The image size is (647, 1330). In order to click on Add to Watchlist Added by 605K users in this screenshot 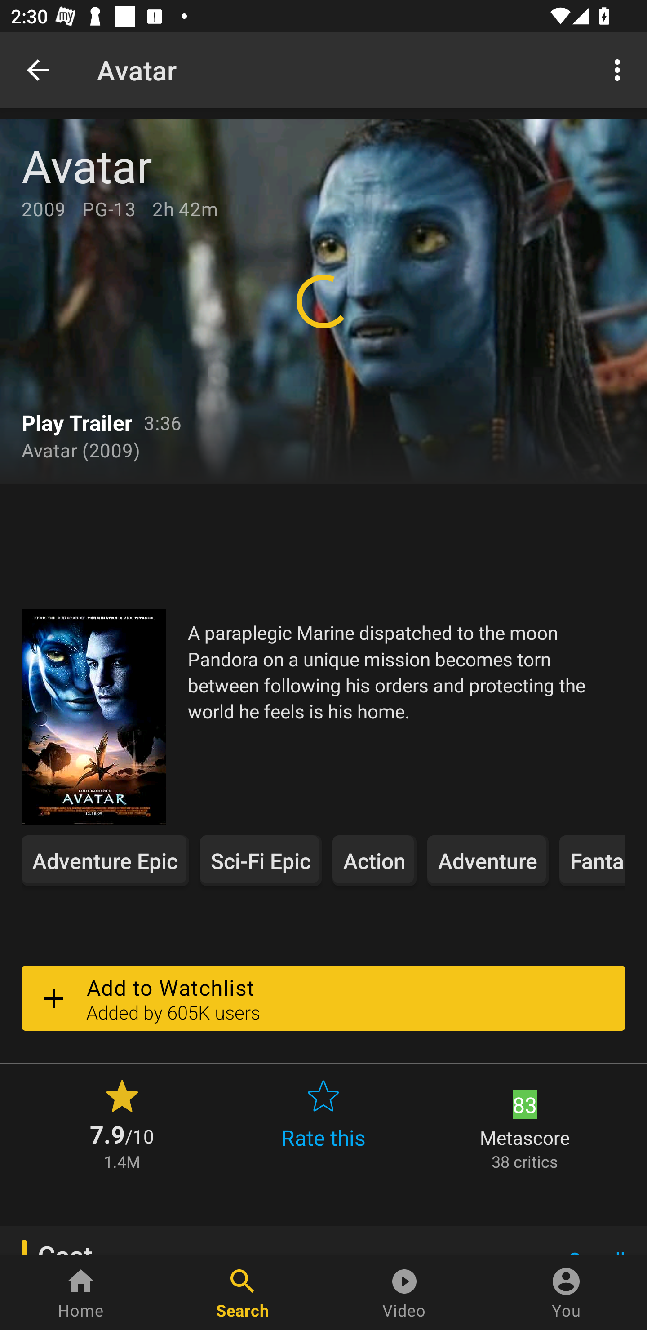, I will do `click(323, 998)`.